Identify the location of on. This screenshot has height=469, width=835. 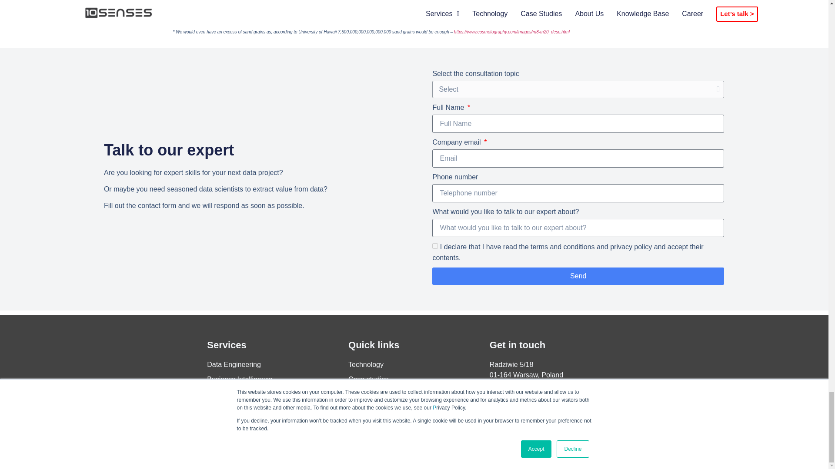
(435, 246).